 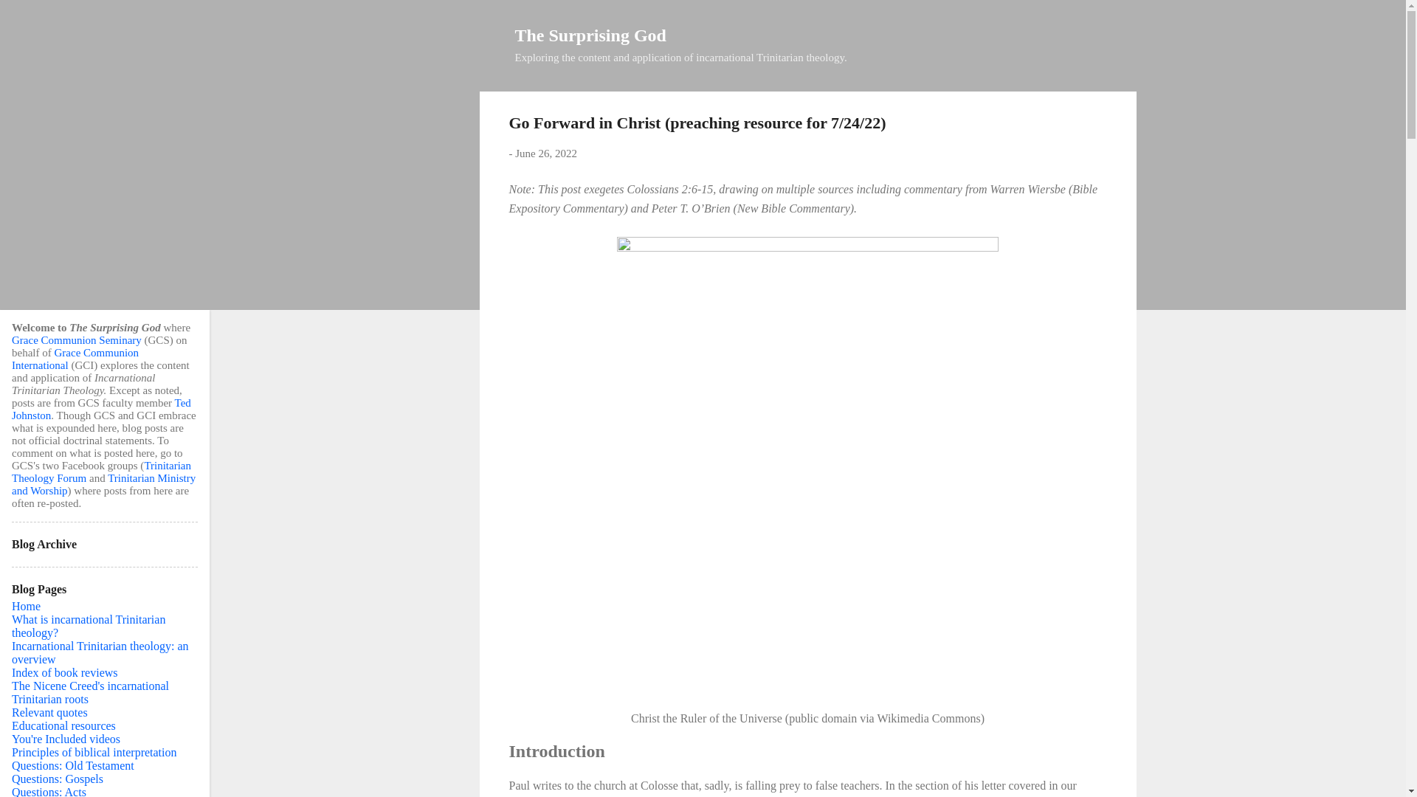 What do you see at coordinates (590, 35) in the screenshot?
I see `The Surprising God` at bounding box center [590, 35].